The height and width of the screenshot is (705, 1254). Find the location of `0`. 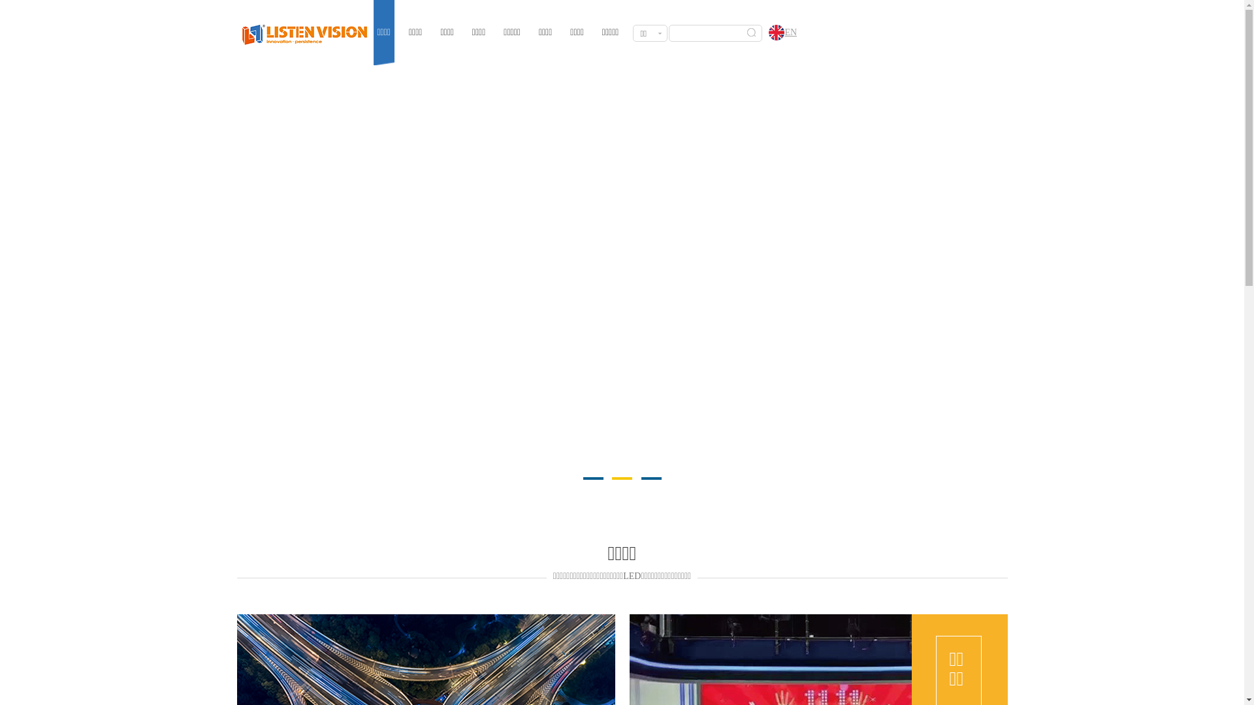

0 is located at coordinates (622, 282).